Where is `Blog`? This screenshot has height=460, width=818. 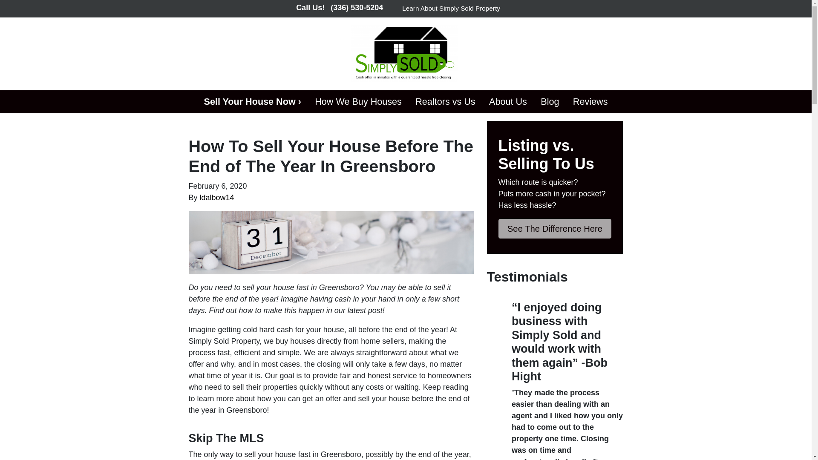
Blog is located at coordinates (550, 101).